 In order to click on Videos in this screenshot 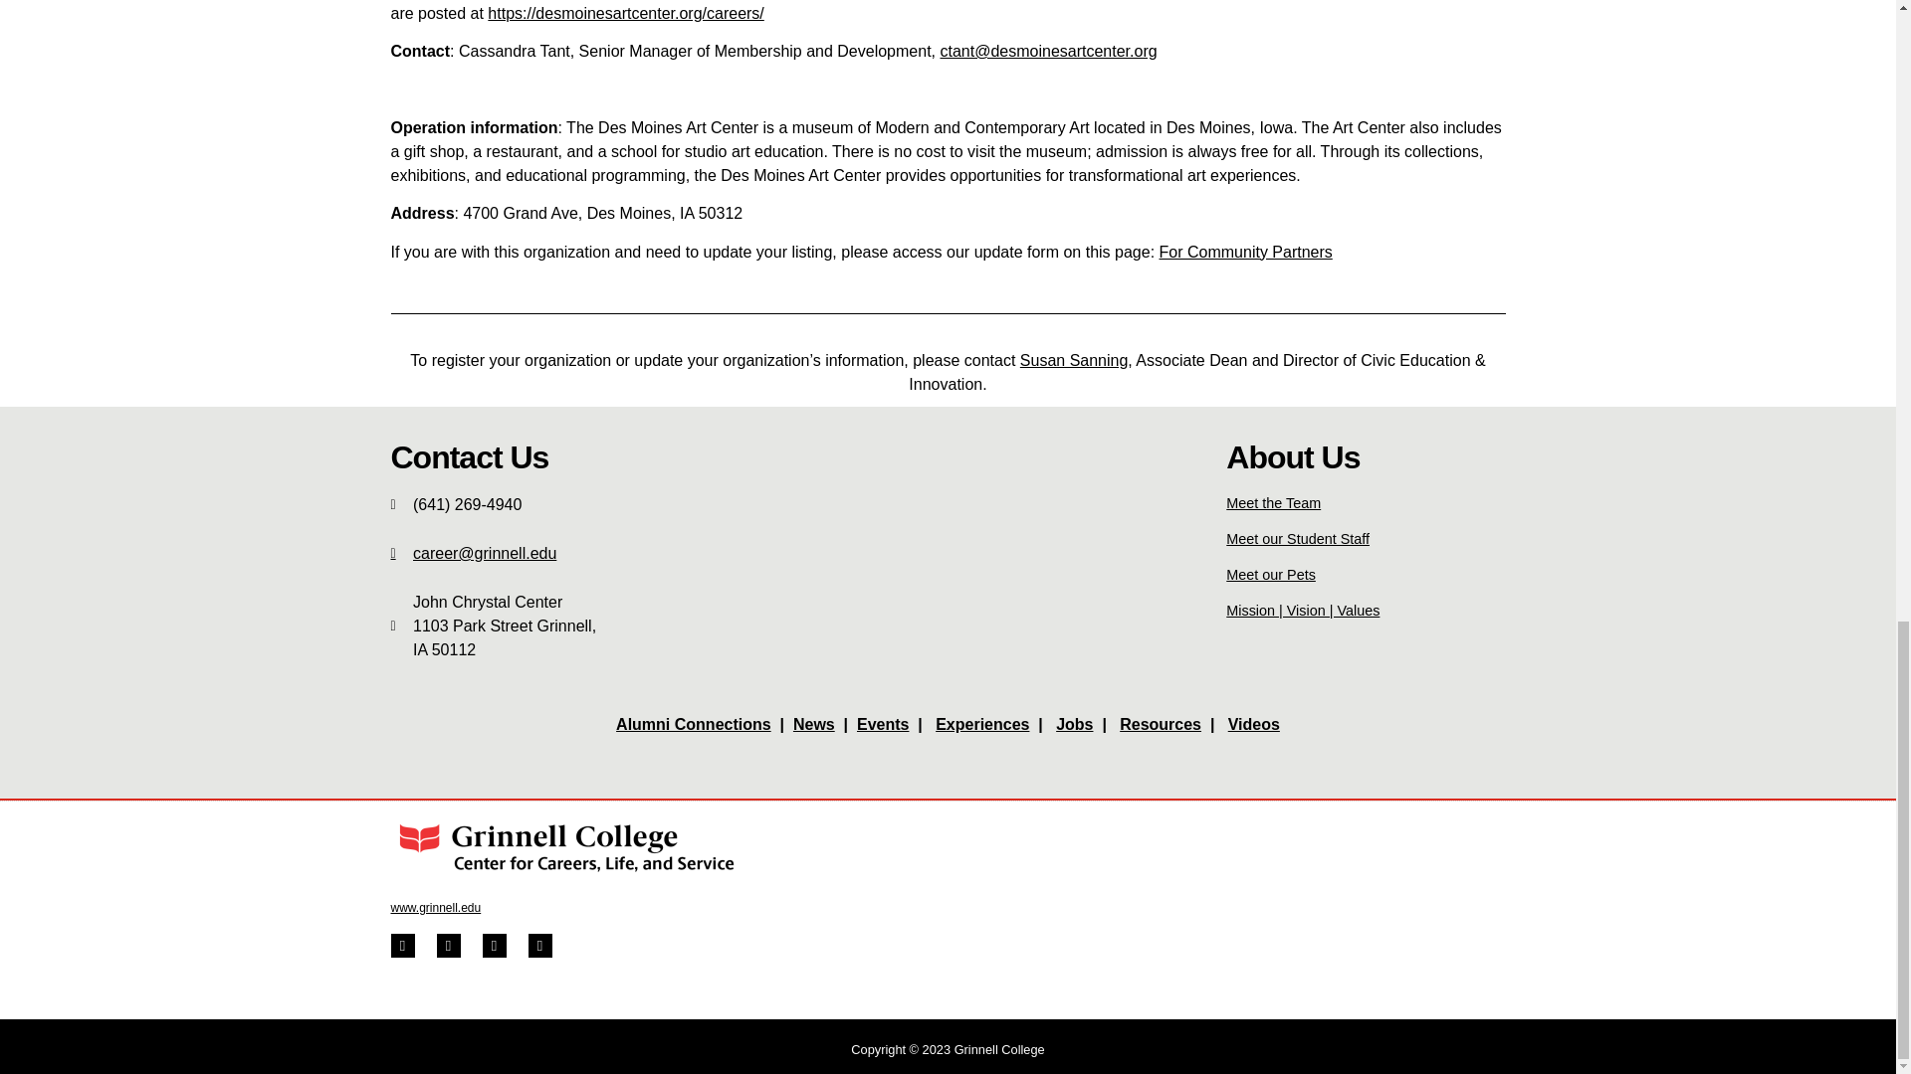, I will do `click(1254, 724)`.